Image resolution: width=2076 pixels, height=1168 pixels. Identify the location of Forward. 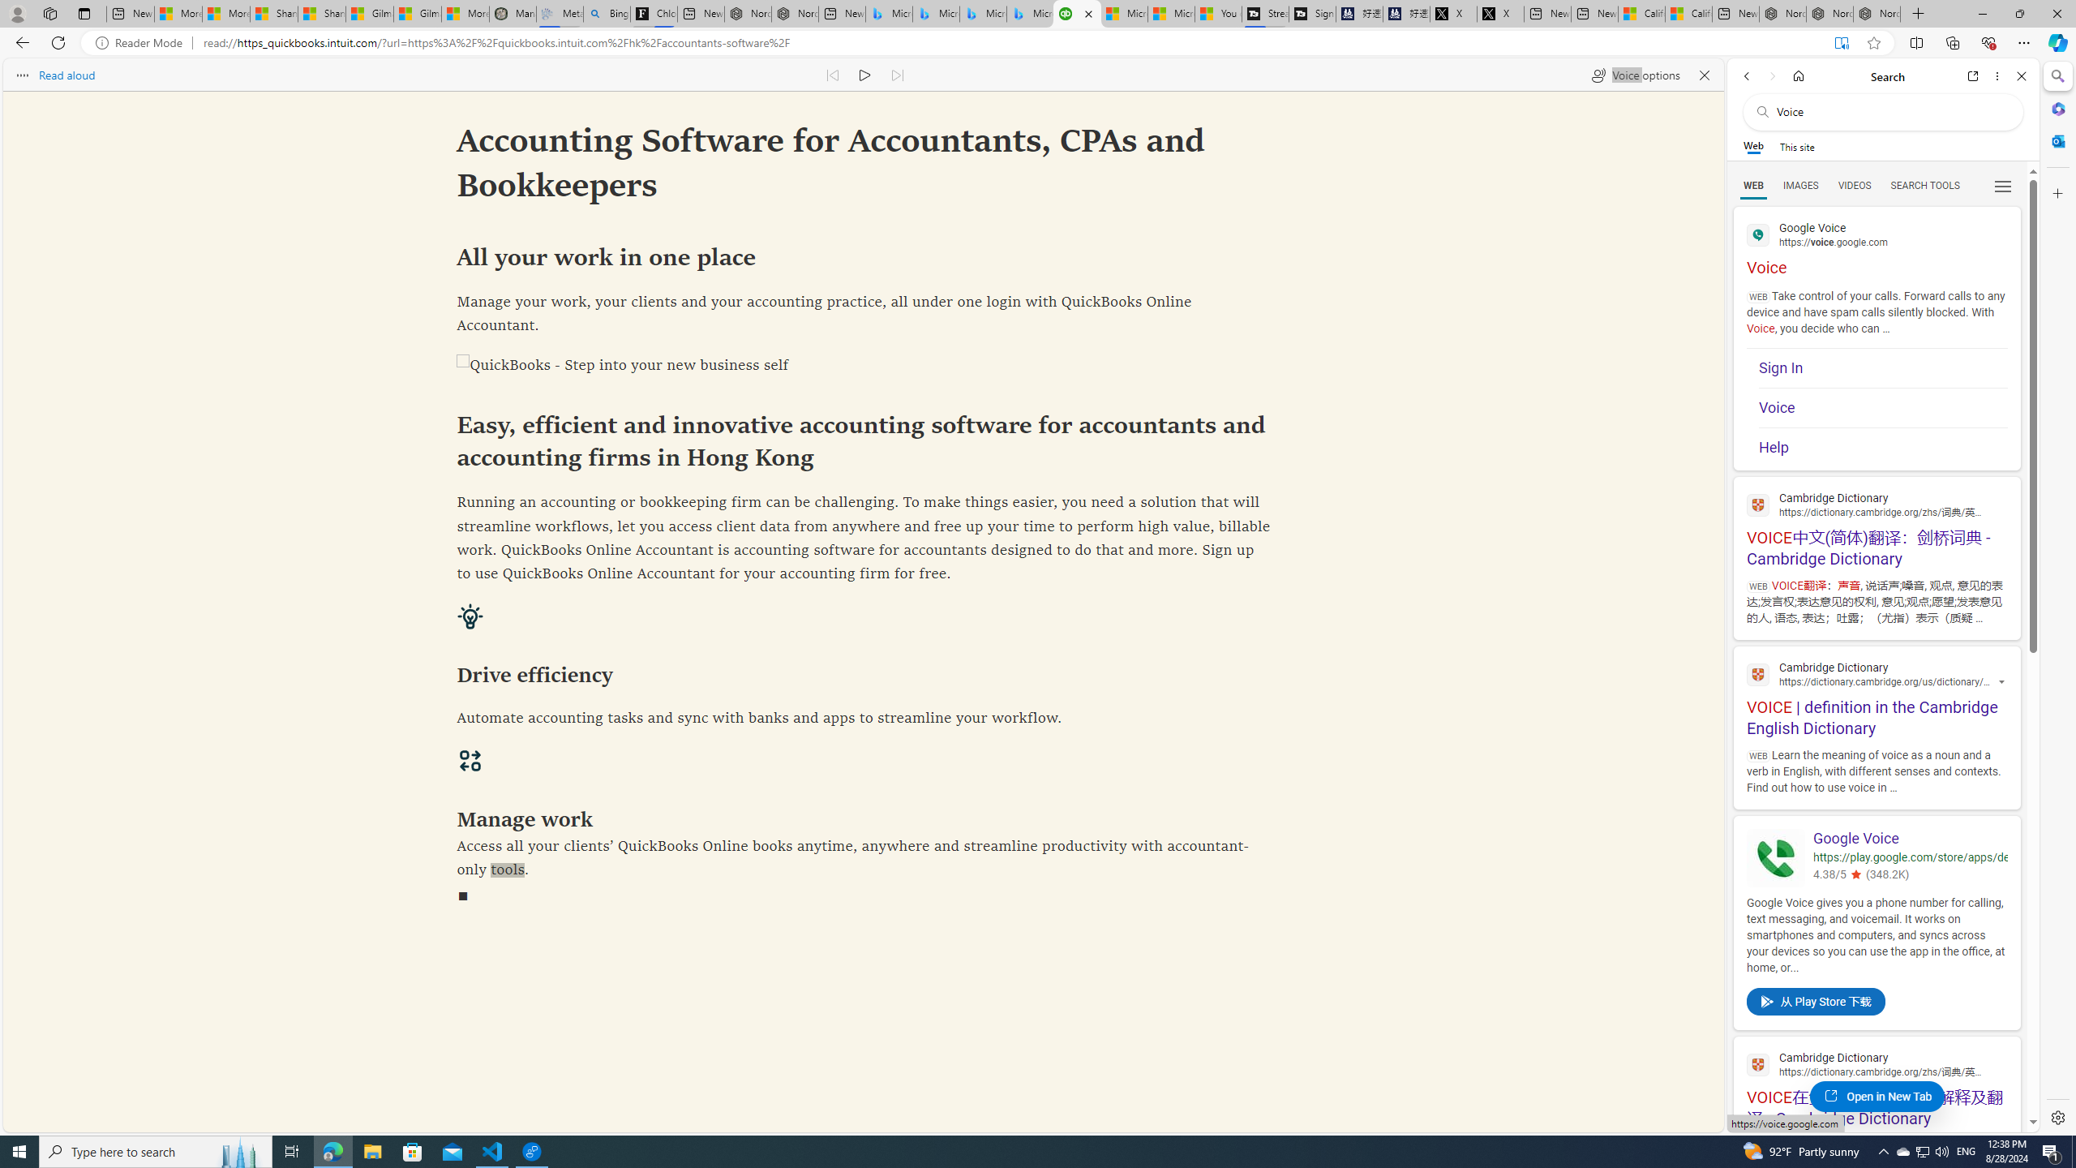
(1771, 76).